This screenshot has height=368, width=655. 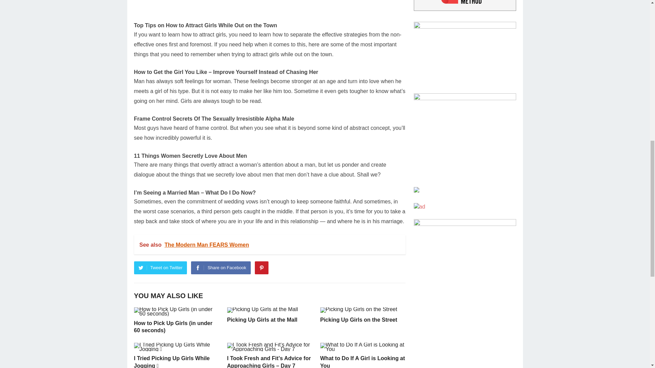 I want to click on Tweet on Twitter, so click(x=160, y=267).